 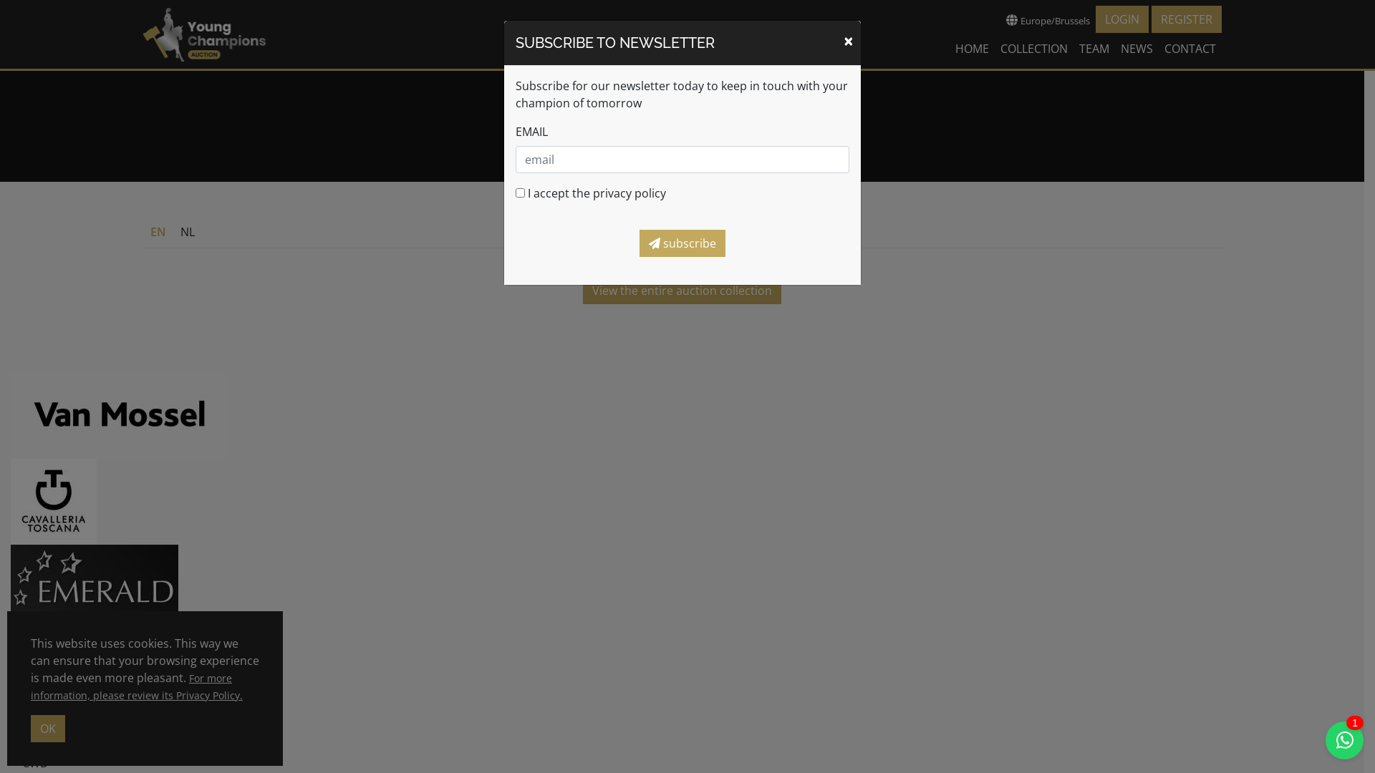 I want to click on EN, so click(x=158, y=232).